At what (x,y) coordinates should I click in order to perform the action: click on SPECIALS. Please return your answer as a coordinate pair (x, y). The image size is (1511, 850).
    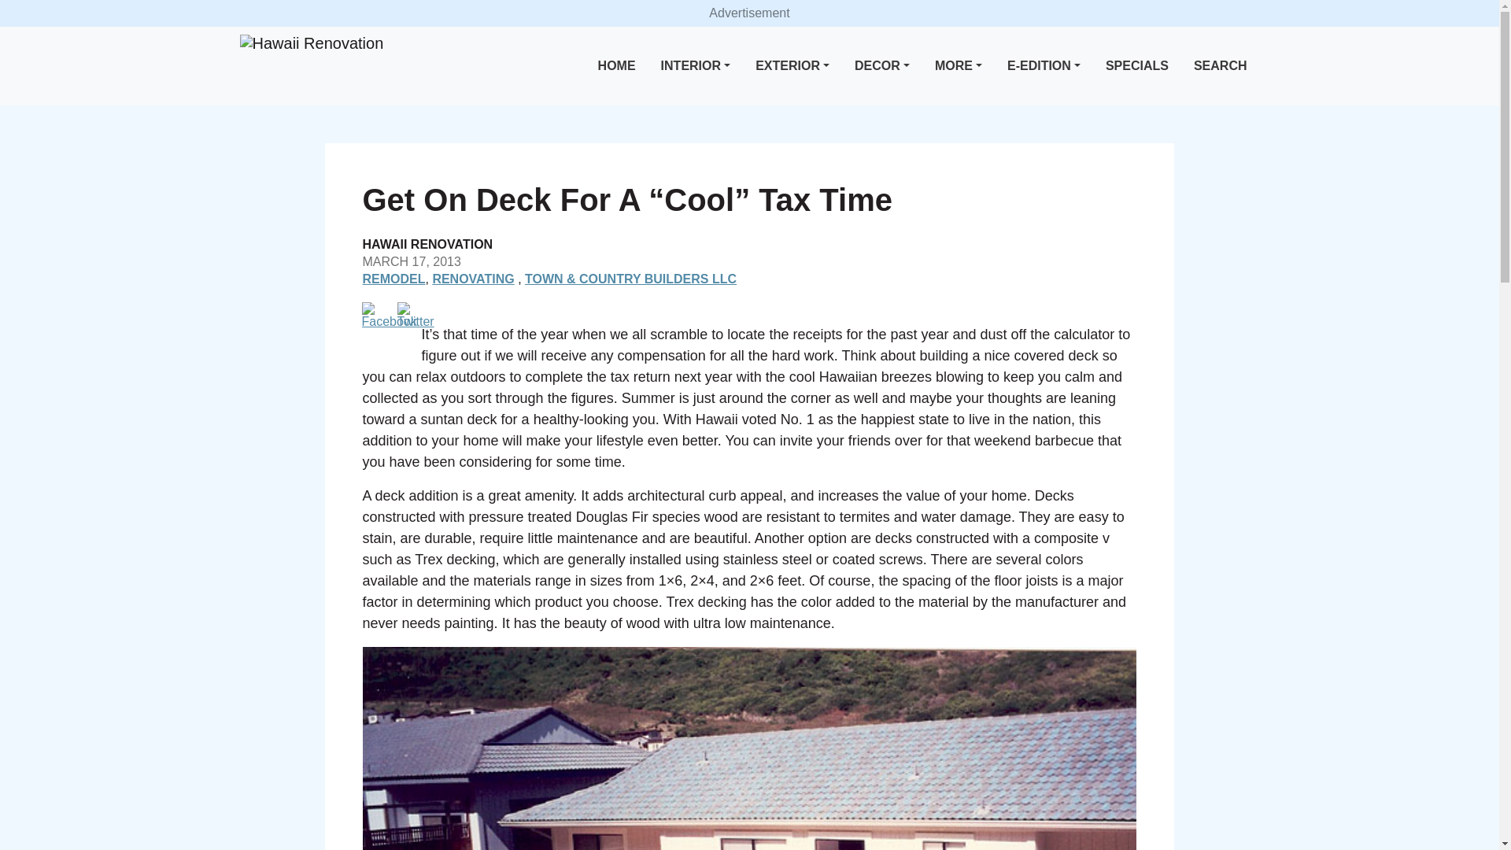
    Looking at the image, I should click on (1137, 66).